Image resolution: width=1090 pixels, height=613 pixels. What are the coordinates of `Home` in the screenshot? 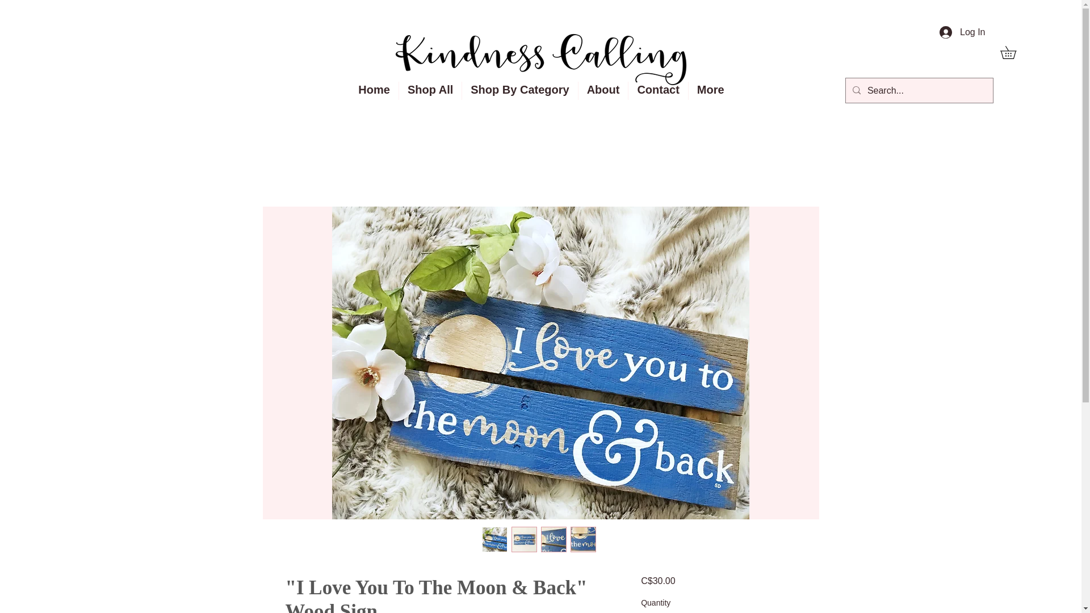 It's located at (374, 91).